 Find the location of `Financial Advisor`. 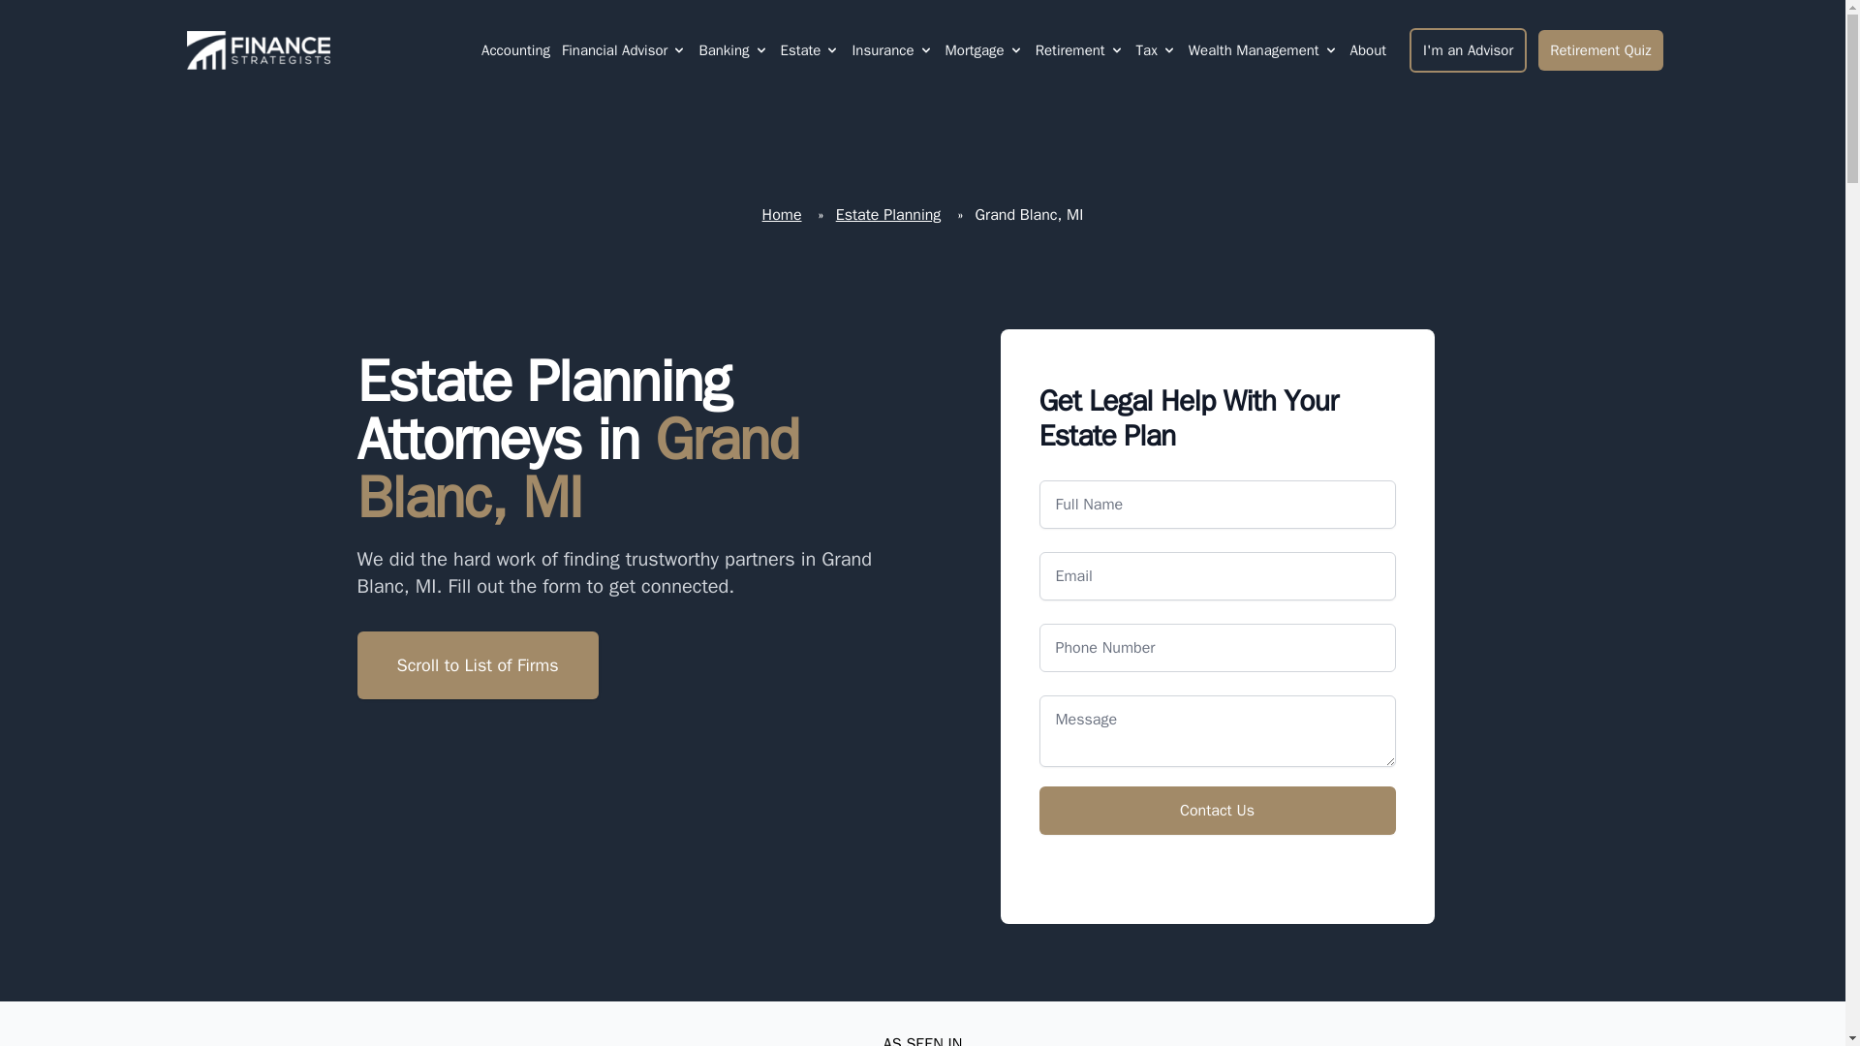

Financial Advisor is located at coordinates (624, 50).